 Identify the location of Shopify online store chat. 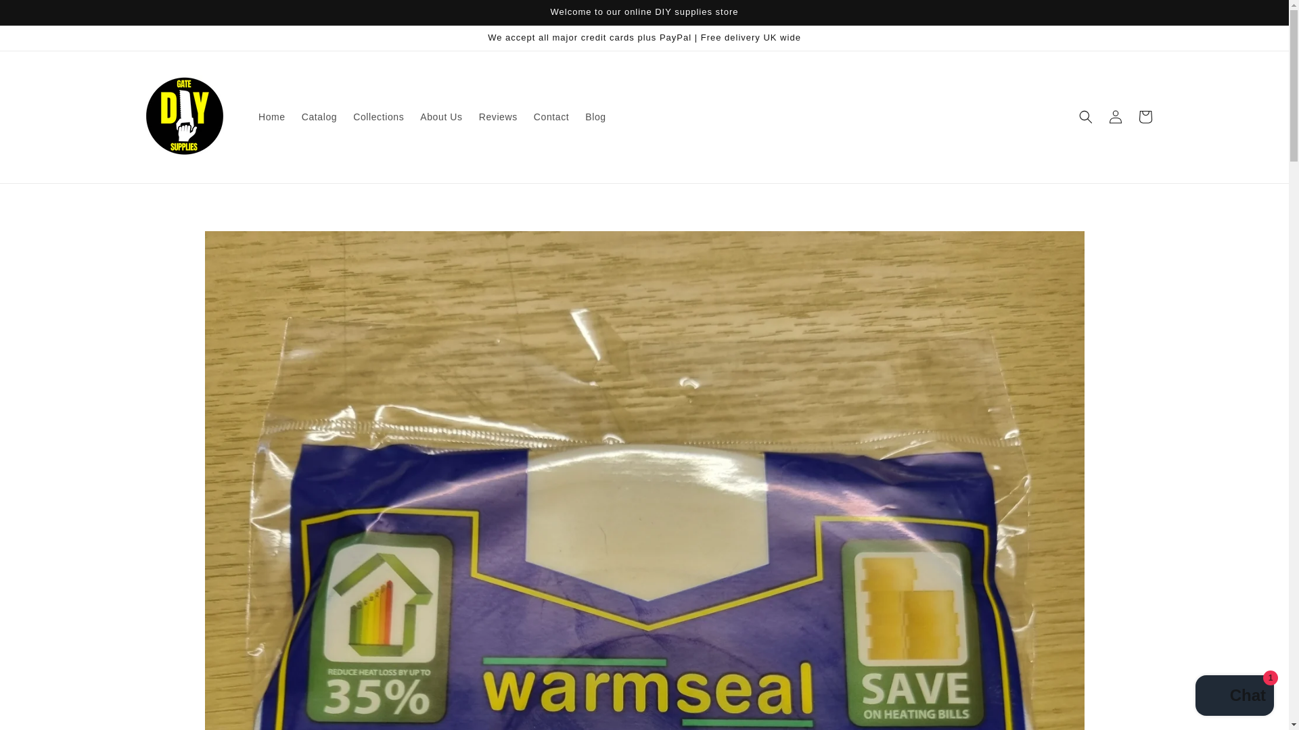
(1234, 697).